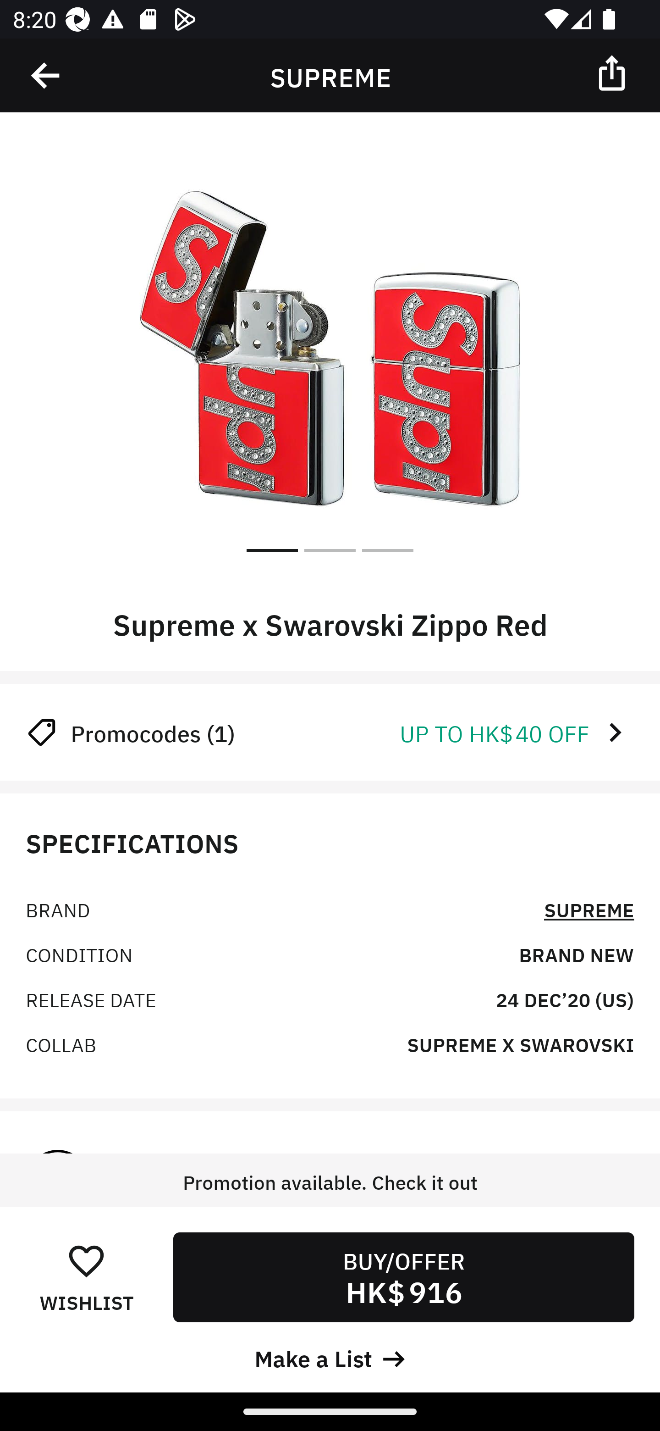 The height and width of the screenshot is (1431, 660). I want to click on , so click(46, 76).